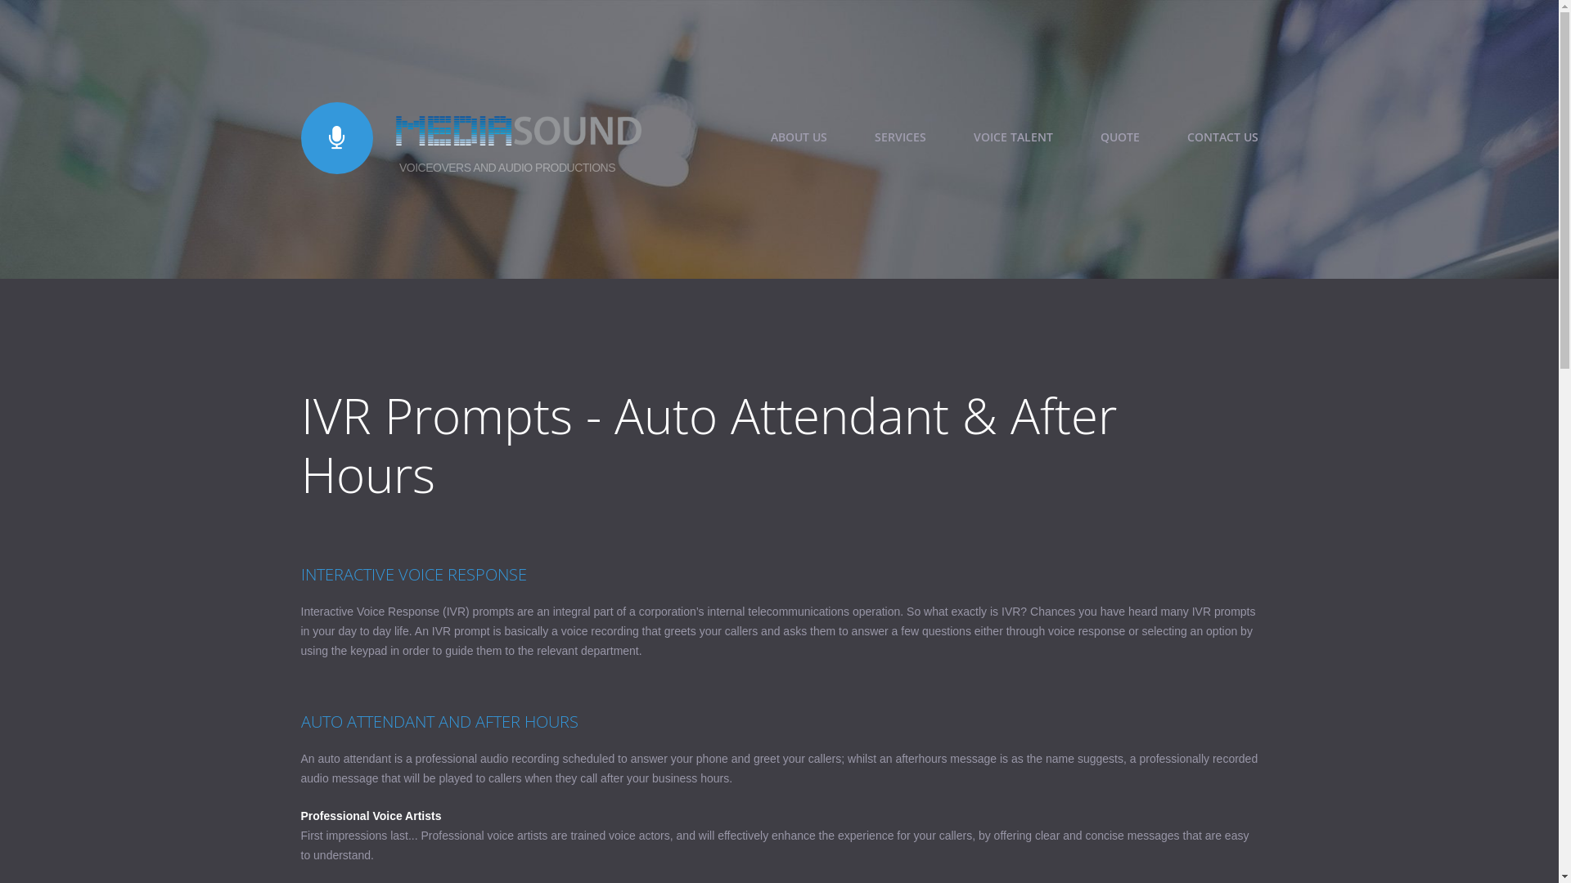  Describe the element at coordinates (1119, 137) in the screenshot. I see `QUOTE` at that location.